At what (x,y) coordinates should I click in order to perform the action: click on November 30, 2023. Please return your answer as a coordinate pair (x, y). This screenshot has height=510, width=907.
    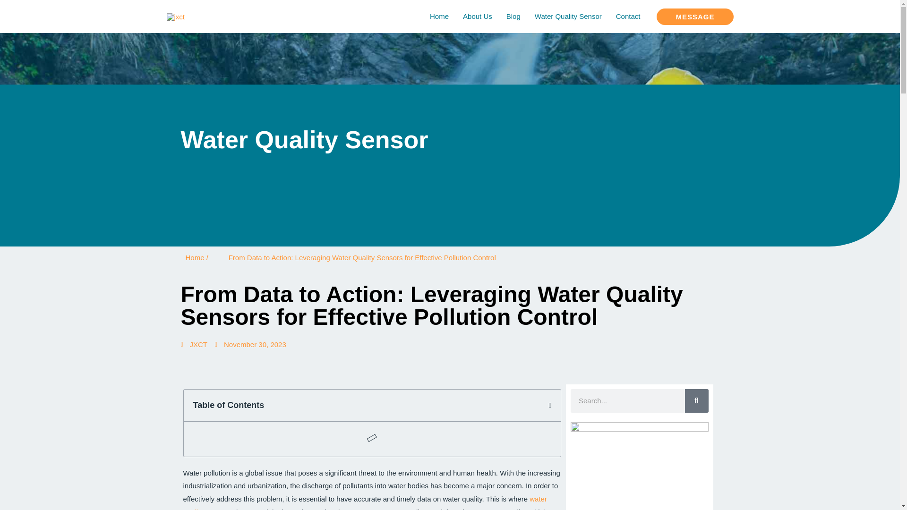
    Looking at the image, I should click on (250, 345).